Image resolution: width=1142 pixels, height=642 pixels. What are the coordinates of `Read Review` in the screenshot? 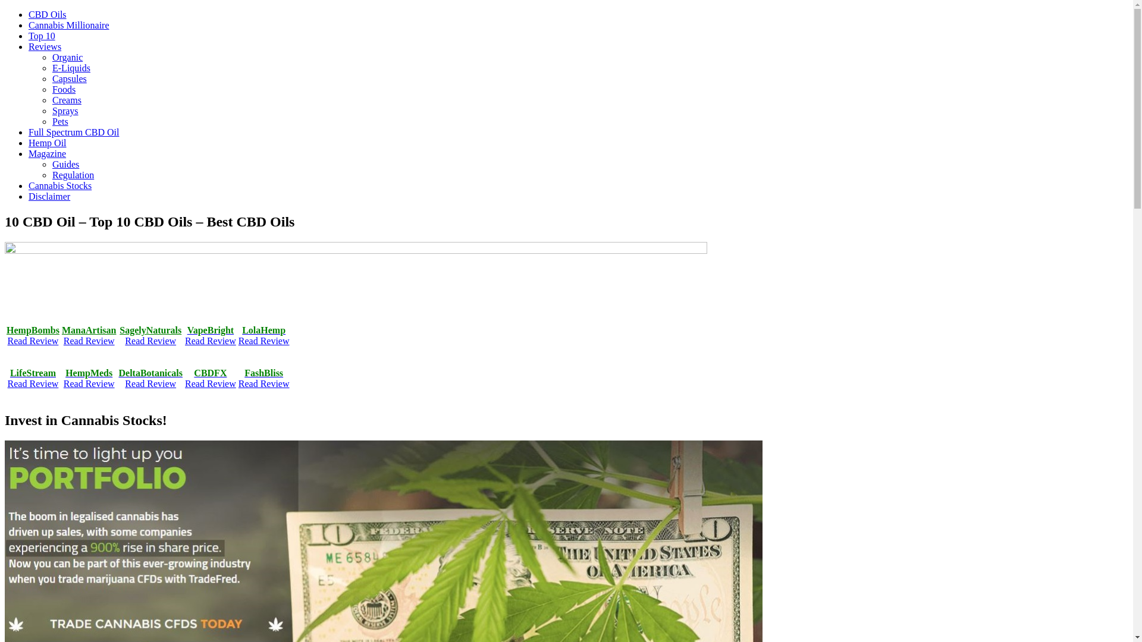 It's located at (150, 341).